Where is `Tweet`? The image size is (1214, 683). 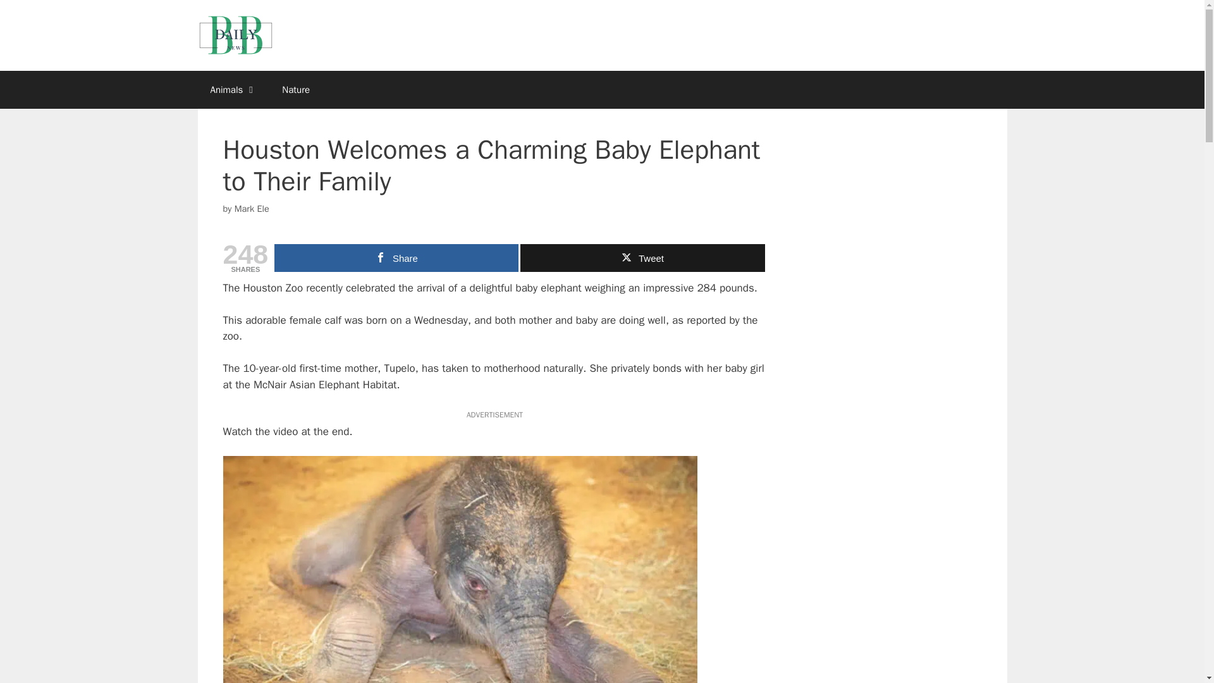 Tweet is located at coordinates (642, 257).